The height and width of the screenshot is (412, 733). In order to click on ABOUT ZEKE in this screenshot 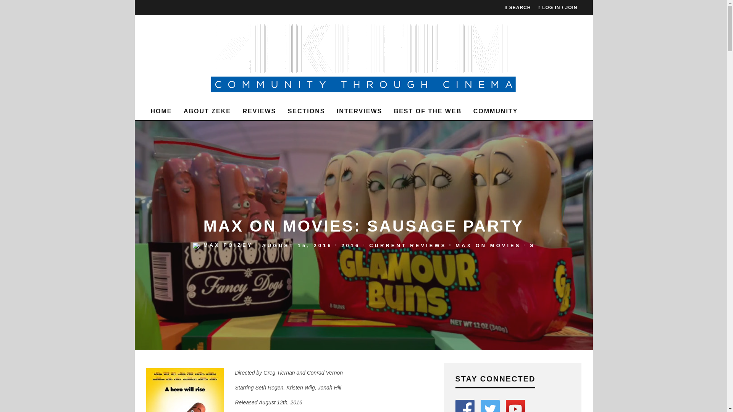, I will do `click(207, 111)`.